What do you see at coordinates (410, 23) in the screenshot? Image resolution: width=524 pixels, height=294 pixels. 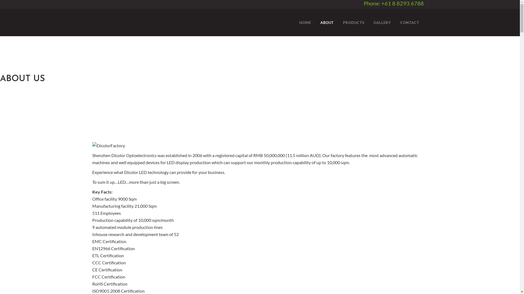 I see `CONTACT` at bounding box center [410, 23].